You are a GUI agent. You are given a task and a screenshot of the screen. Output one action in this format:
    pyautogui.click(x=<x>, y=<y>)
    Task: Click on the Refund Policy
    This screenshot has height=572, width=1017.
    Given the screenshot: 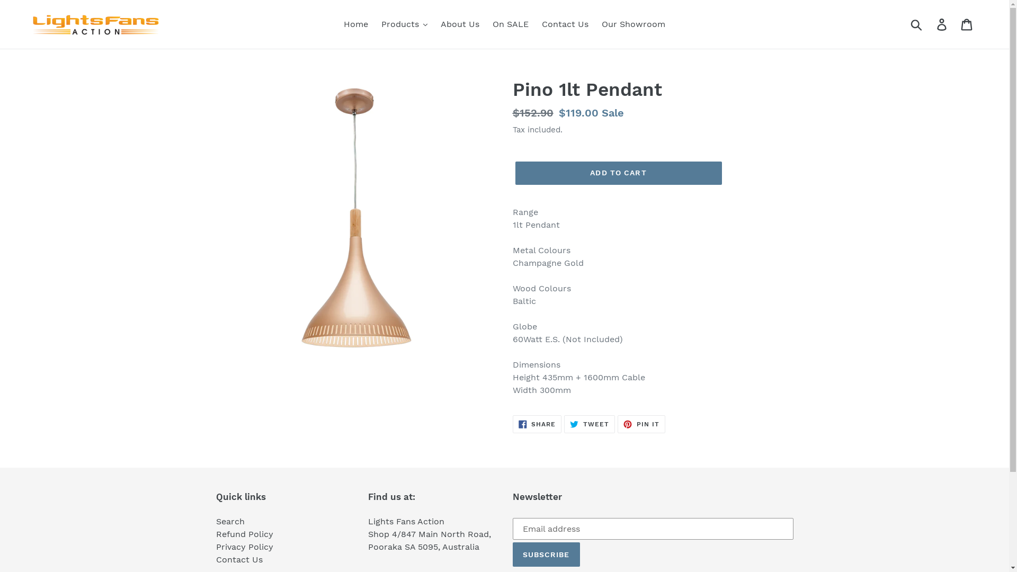 What is the action you would take?
    pyautogui.click(x=245, y=534)
    